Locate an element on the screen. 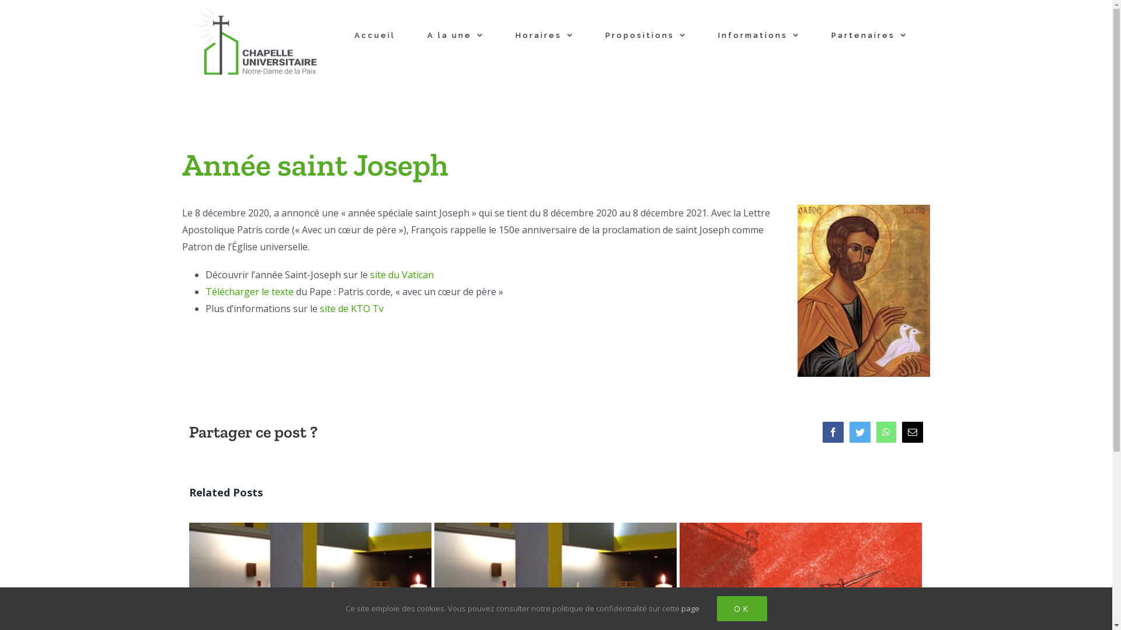 This screenshot has width=1121, height=630. Email is located at coordinates (913, 432).